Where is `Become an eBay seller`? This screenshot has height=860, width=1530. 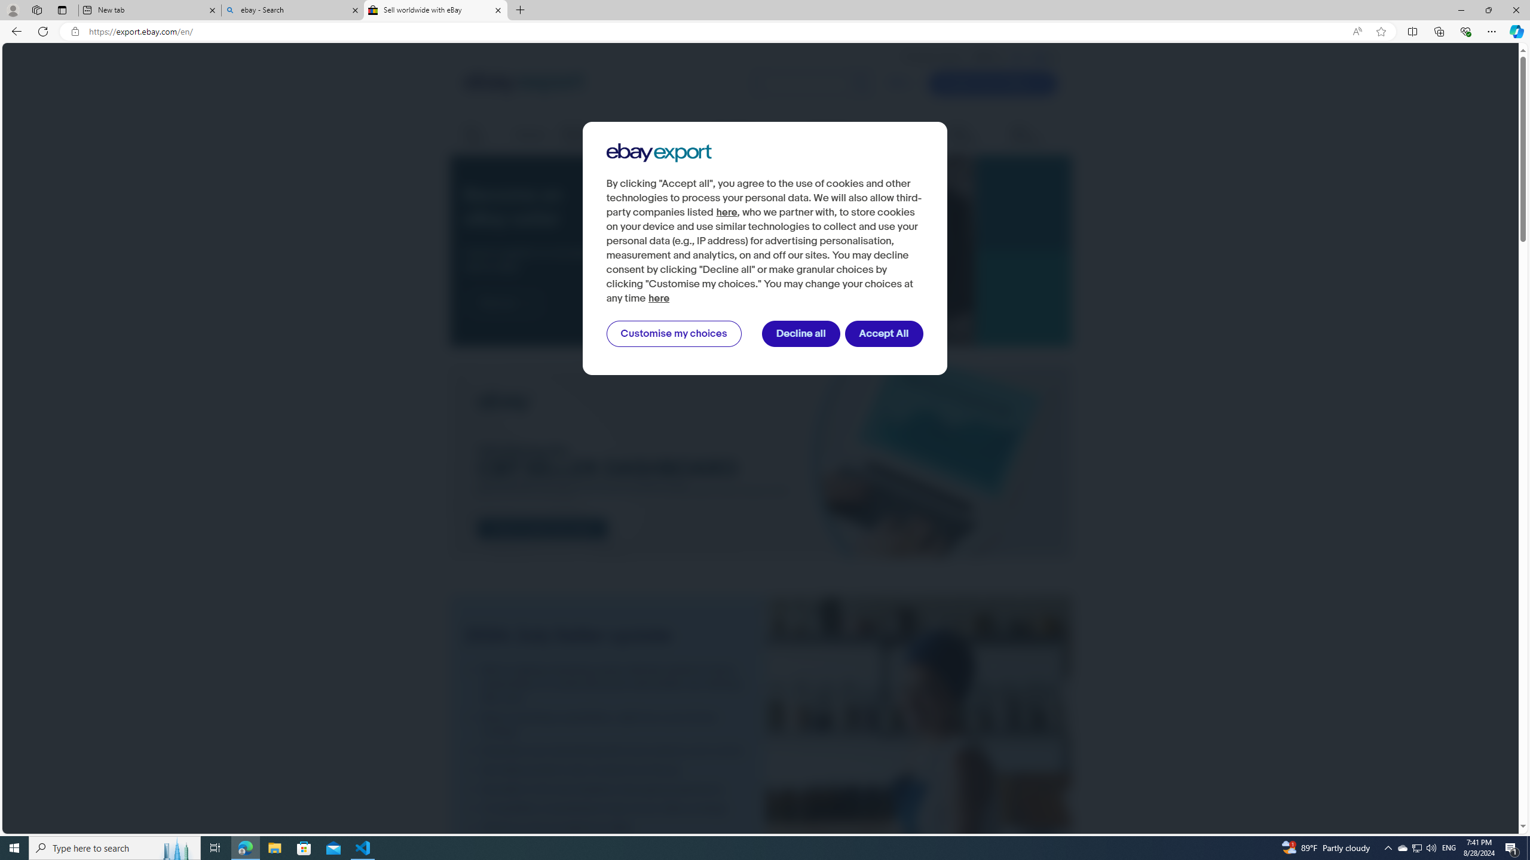
Become an eBay seller is located at coordinates (795, 251).